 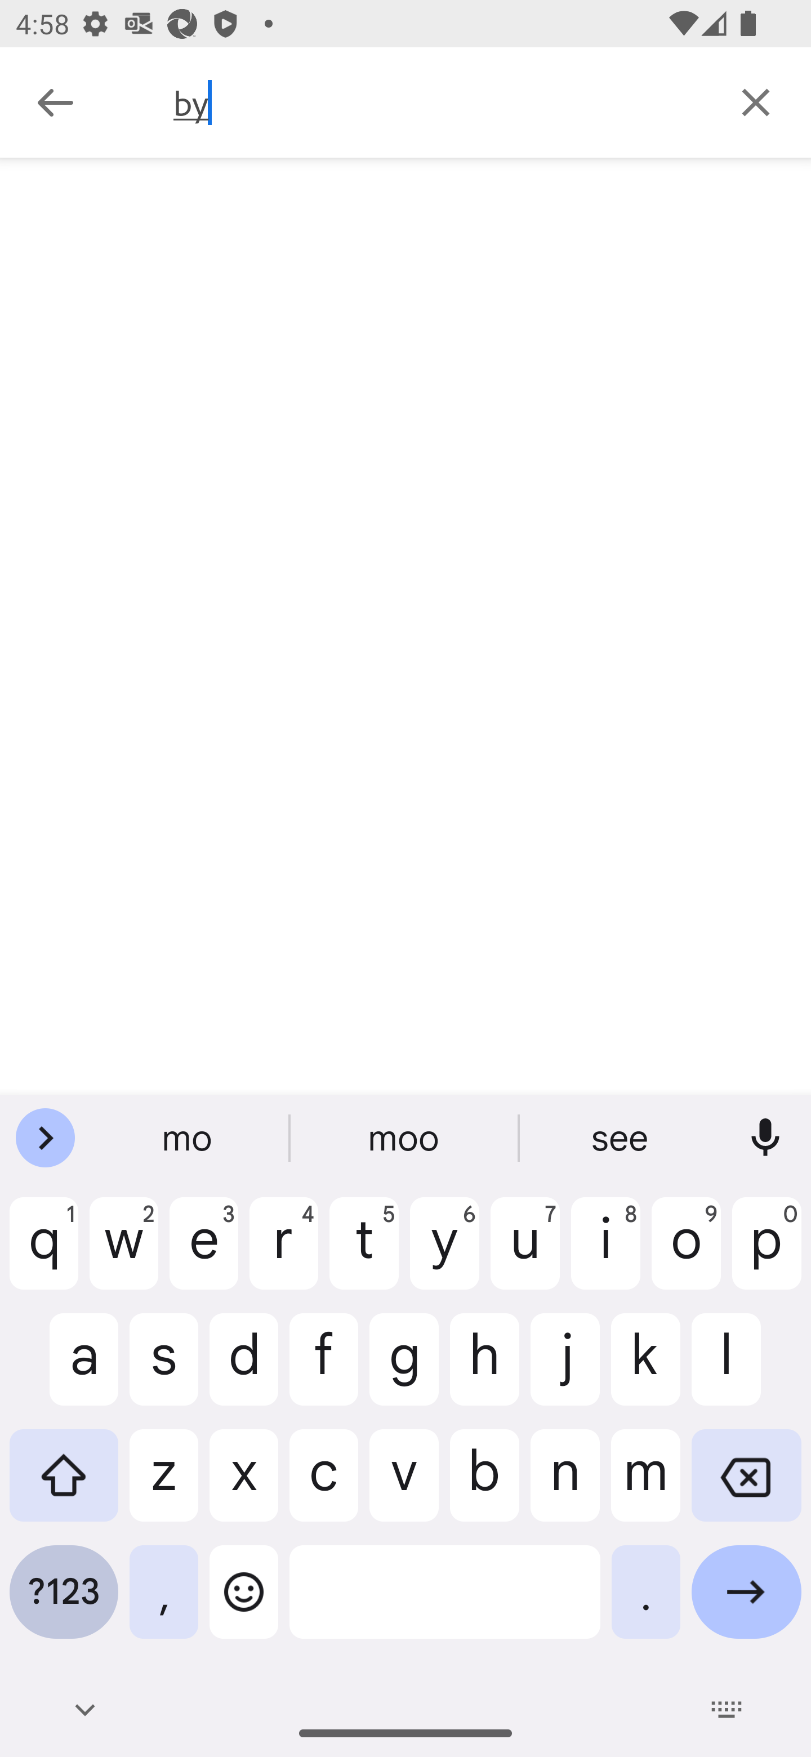 I want to click on by, so click(x=436, y=102).